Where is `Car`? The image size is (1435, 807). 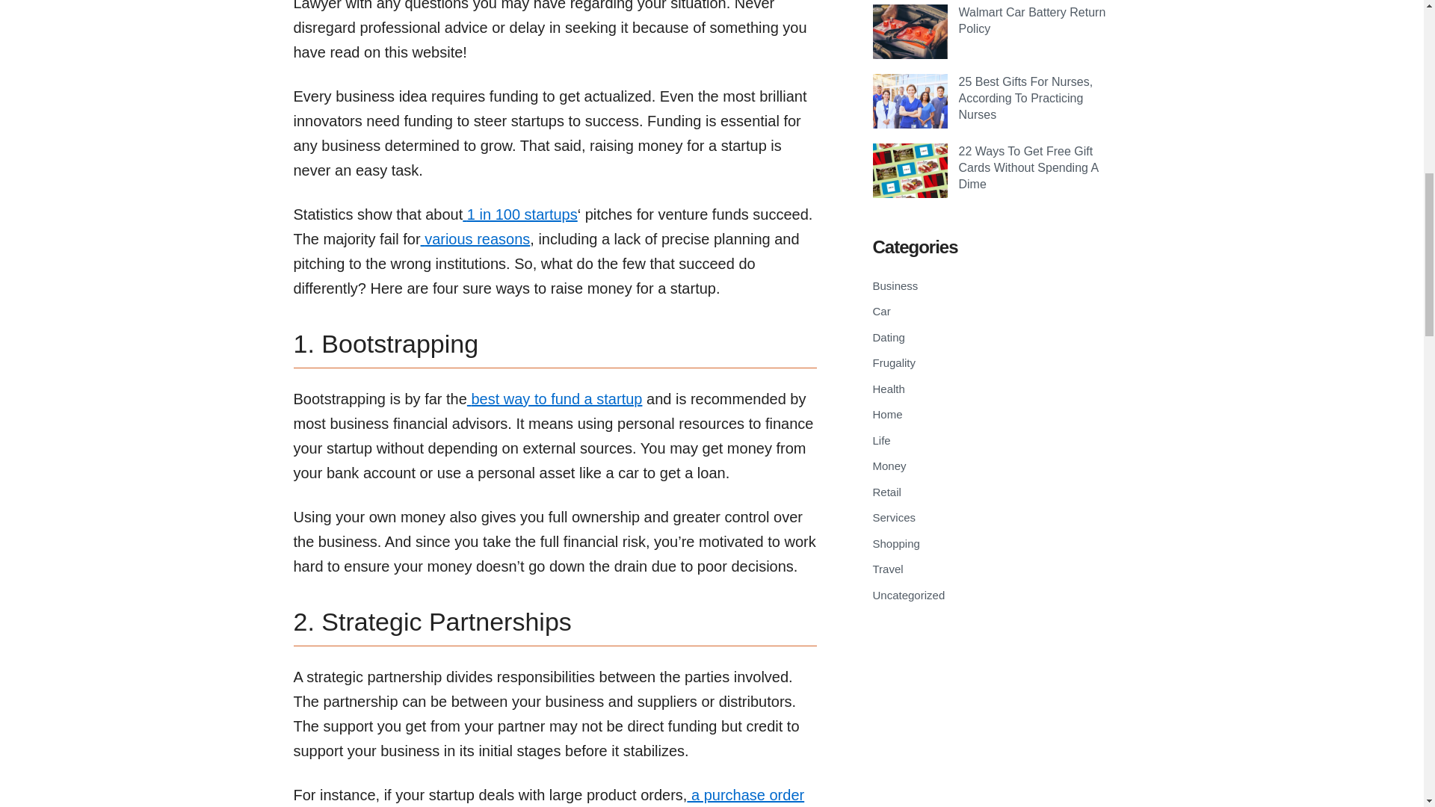
Car is located at coordinates (882, 311).